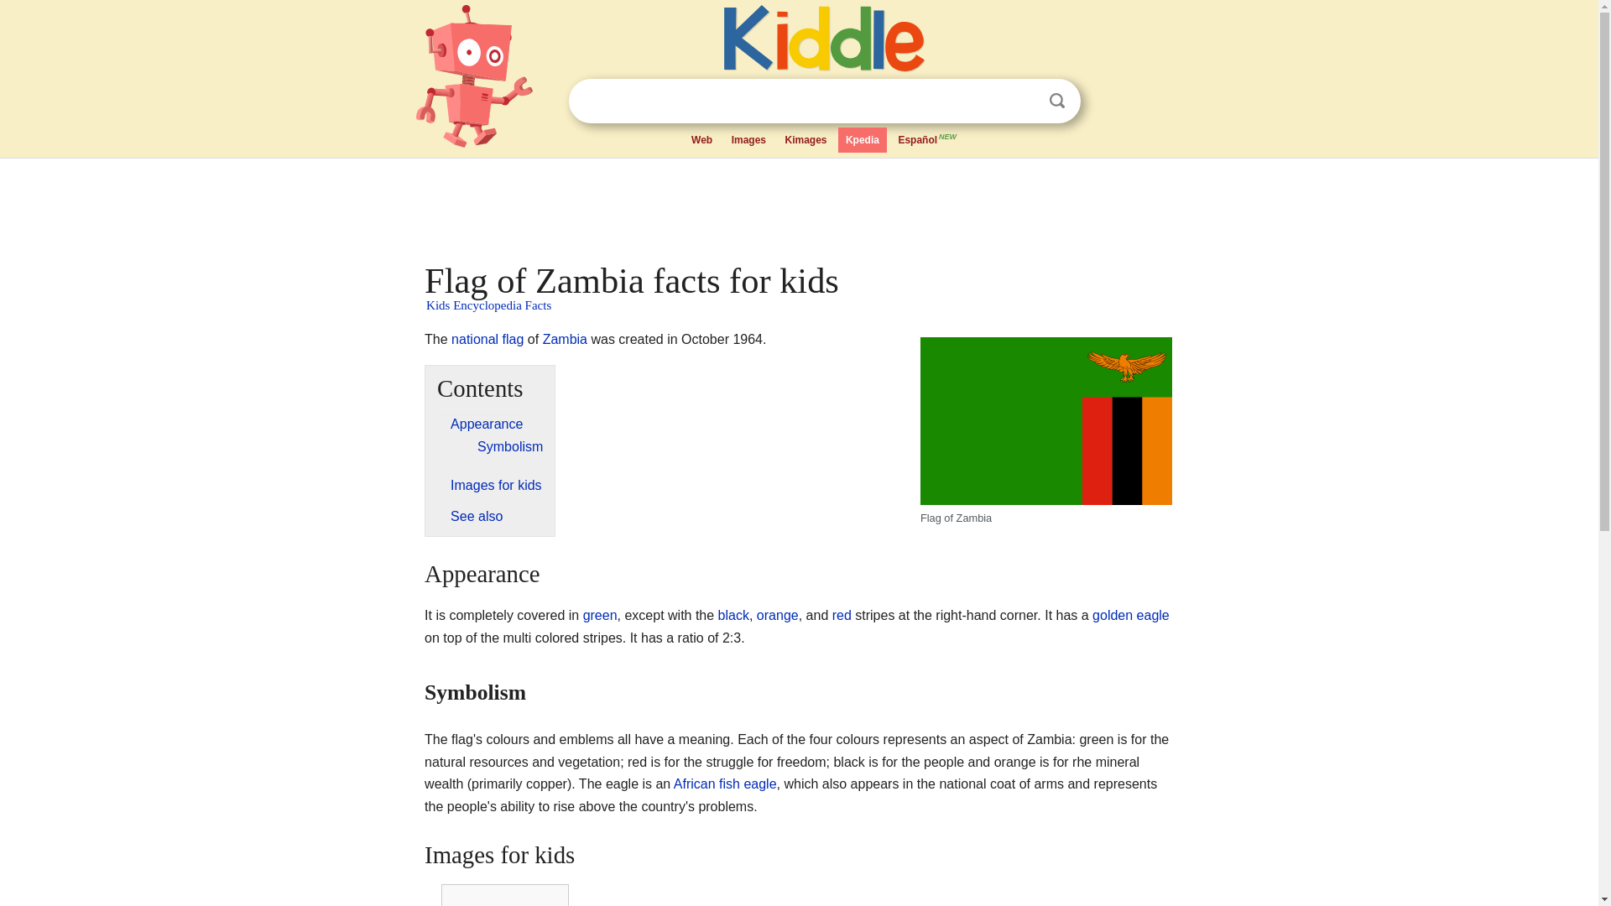 Image resolution: width=1611 pixels, height=906 pixels. Describe the element at coordinates (496, 485) in the screenshot. I see `Images for kids` at that location.